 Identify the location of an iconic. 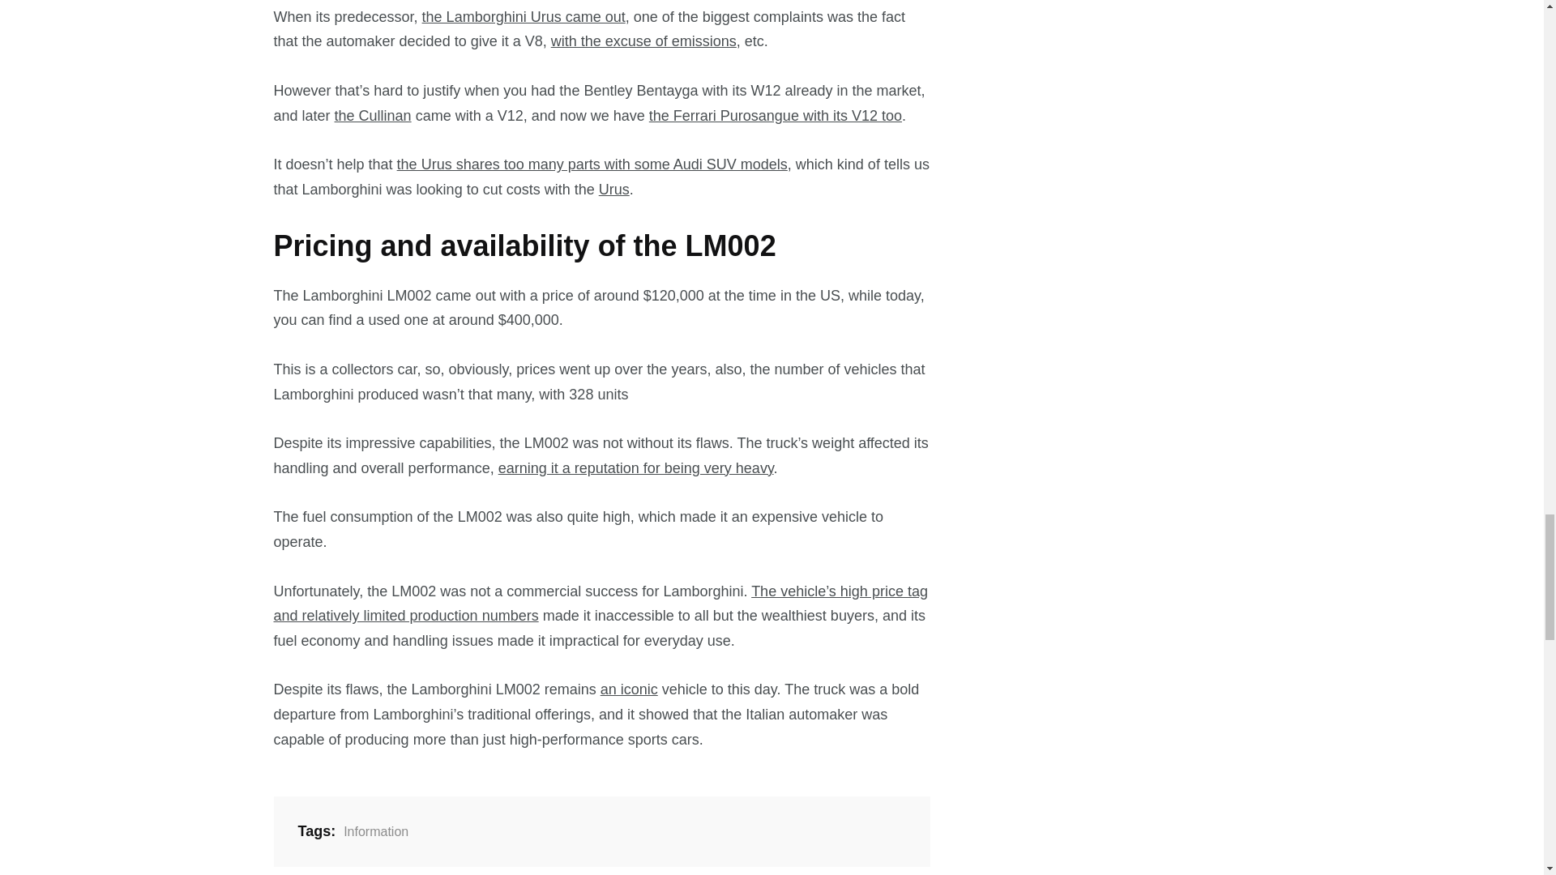
(629, 689).